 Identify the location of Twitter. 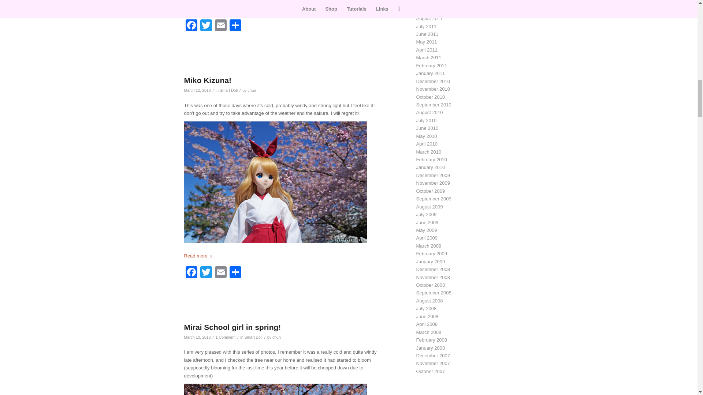
(205, 26).